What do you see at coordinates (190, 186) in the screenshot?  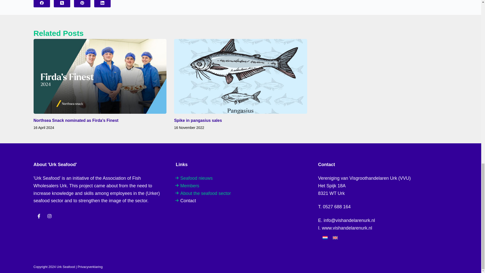 I see `Members` at bounding box center [190, 186].